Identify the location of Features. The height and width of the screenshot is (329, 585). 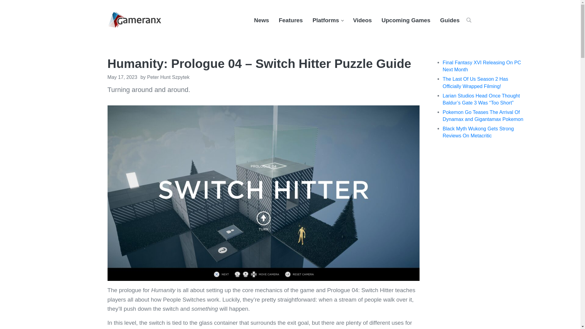
(291, 20).